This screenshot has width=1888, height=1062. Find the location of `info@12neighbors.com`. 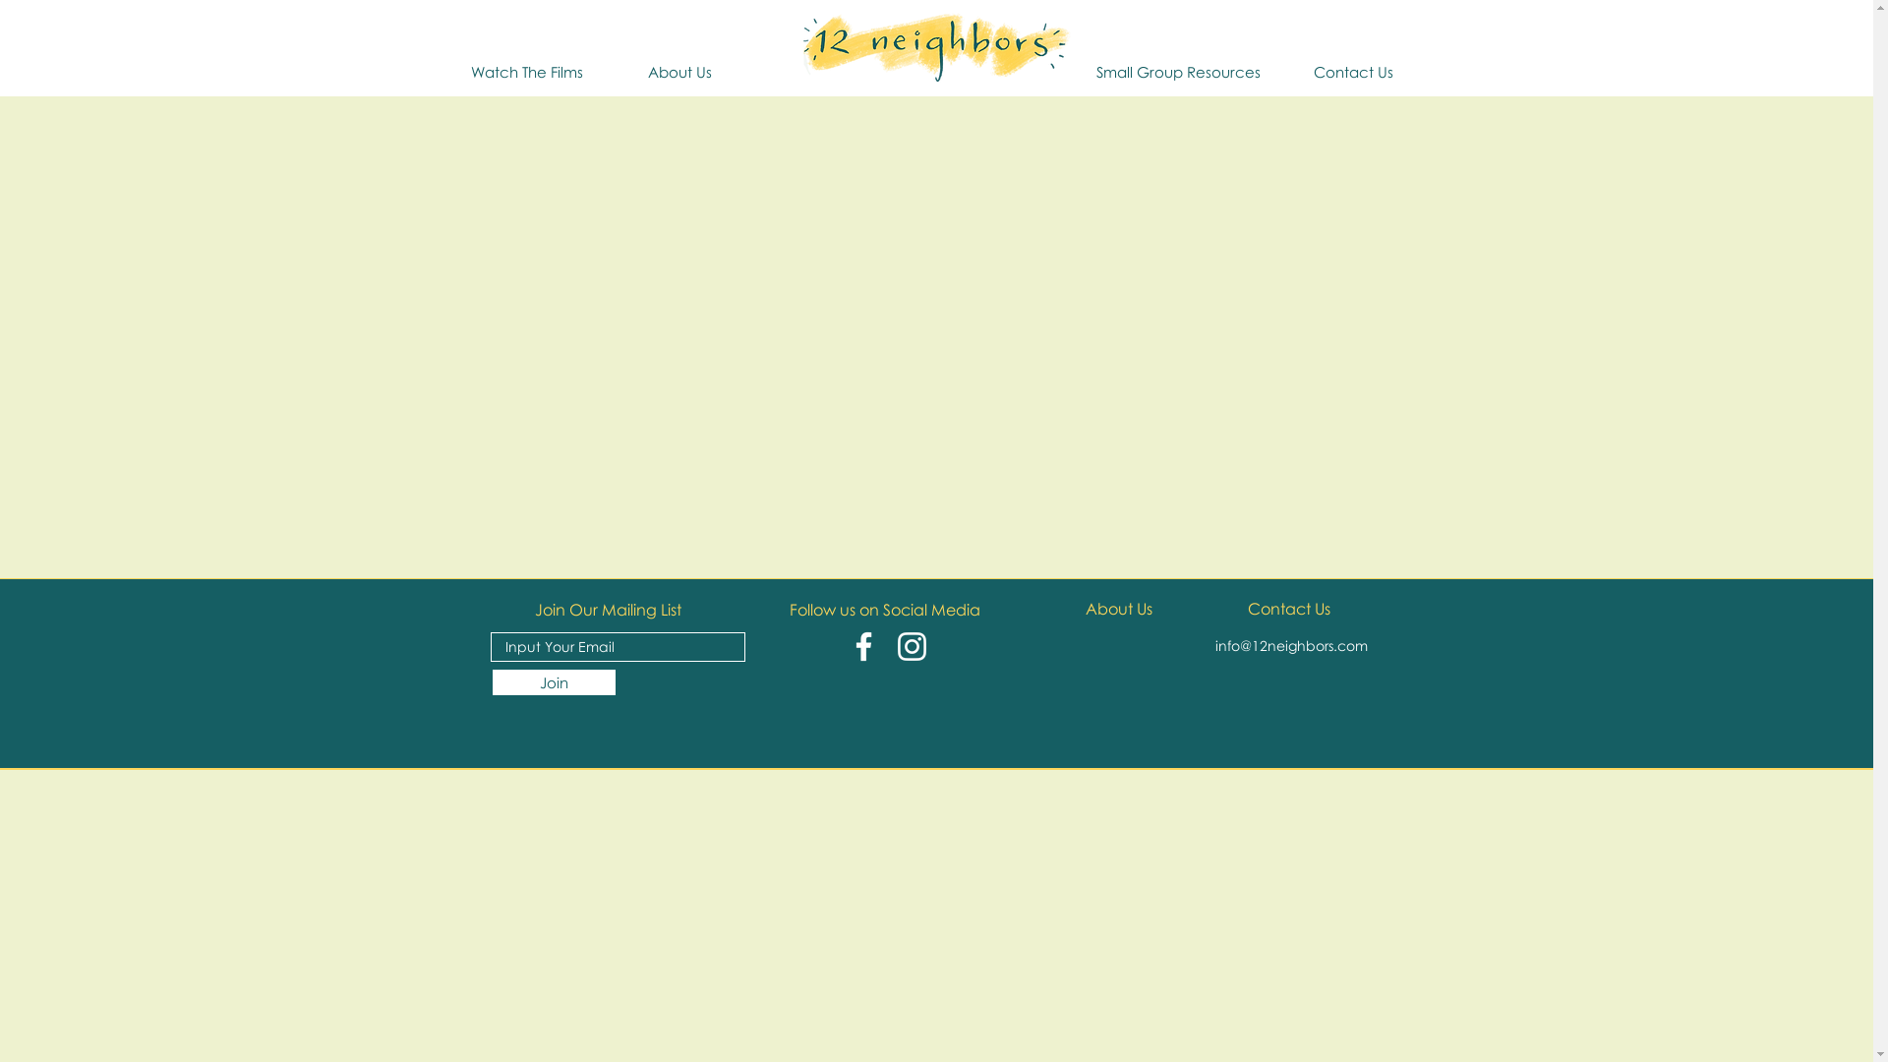

info@12neighbors.com is located at coordinates (1292, 645).